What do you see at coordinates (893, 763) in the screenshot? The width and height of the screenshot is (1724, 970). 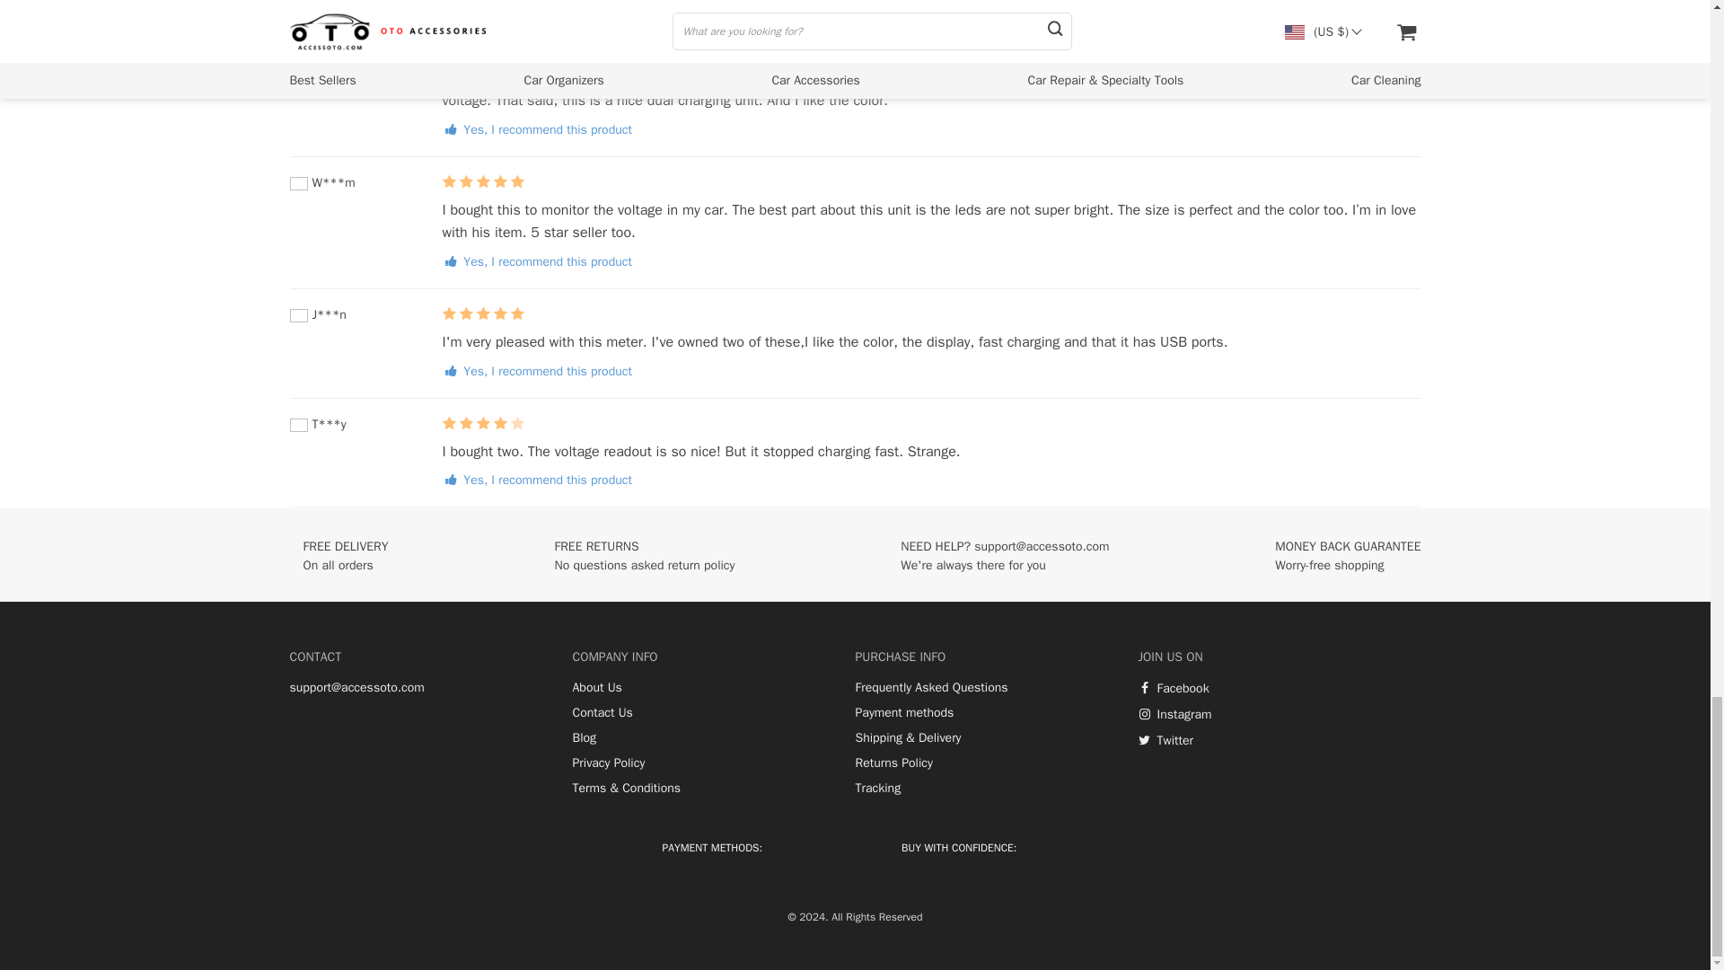 I see `Returns Policy` at bounding box center [893, 763].